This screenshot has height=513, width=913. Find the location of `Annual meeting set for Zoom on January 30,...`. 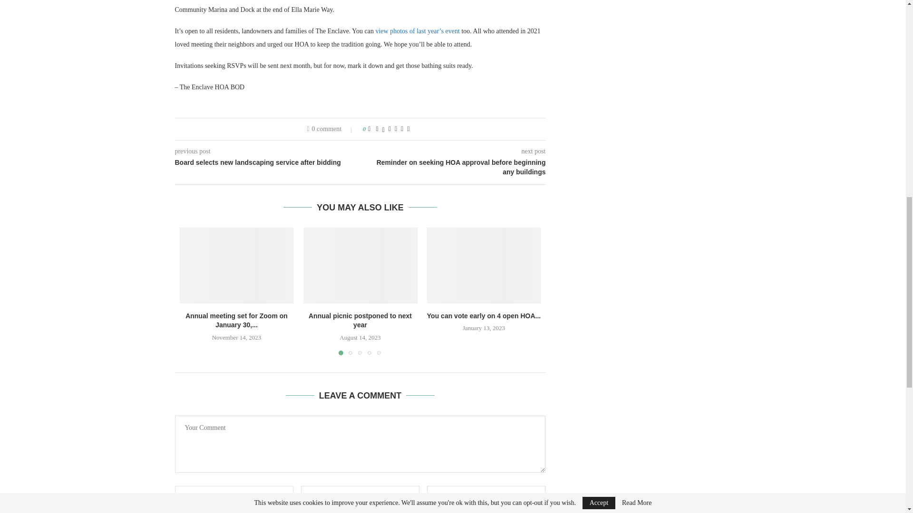

Annual meeting set for Zoom on January 30,... is located at coordinates (236, 320).